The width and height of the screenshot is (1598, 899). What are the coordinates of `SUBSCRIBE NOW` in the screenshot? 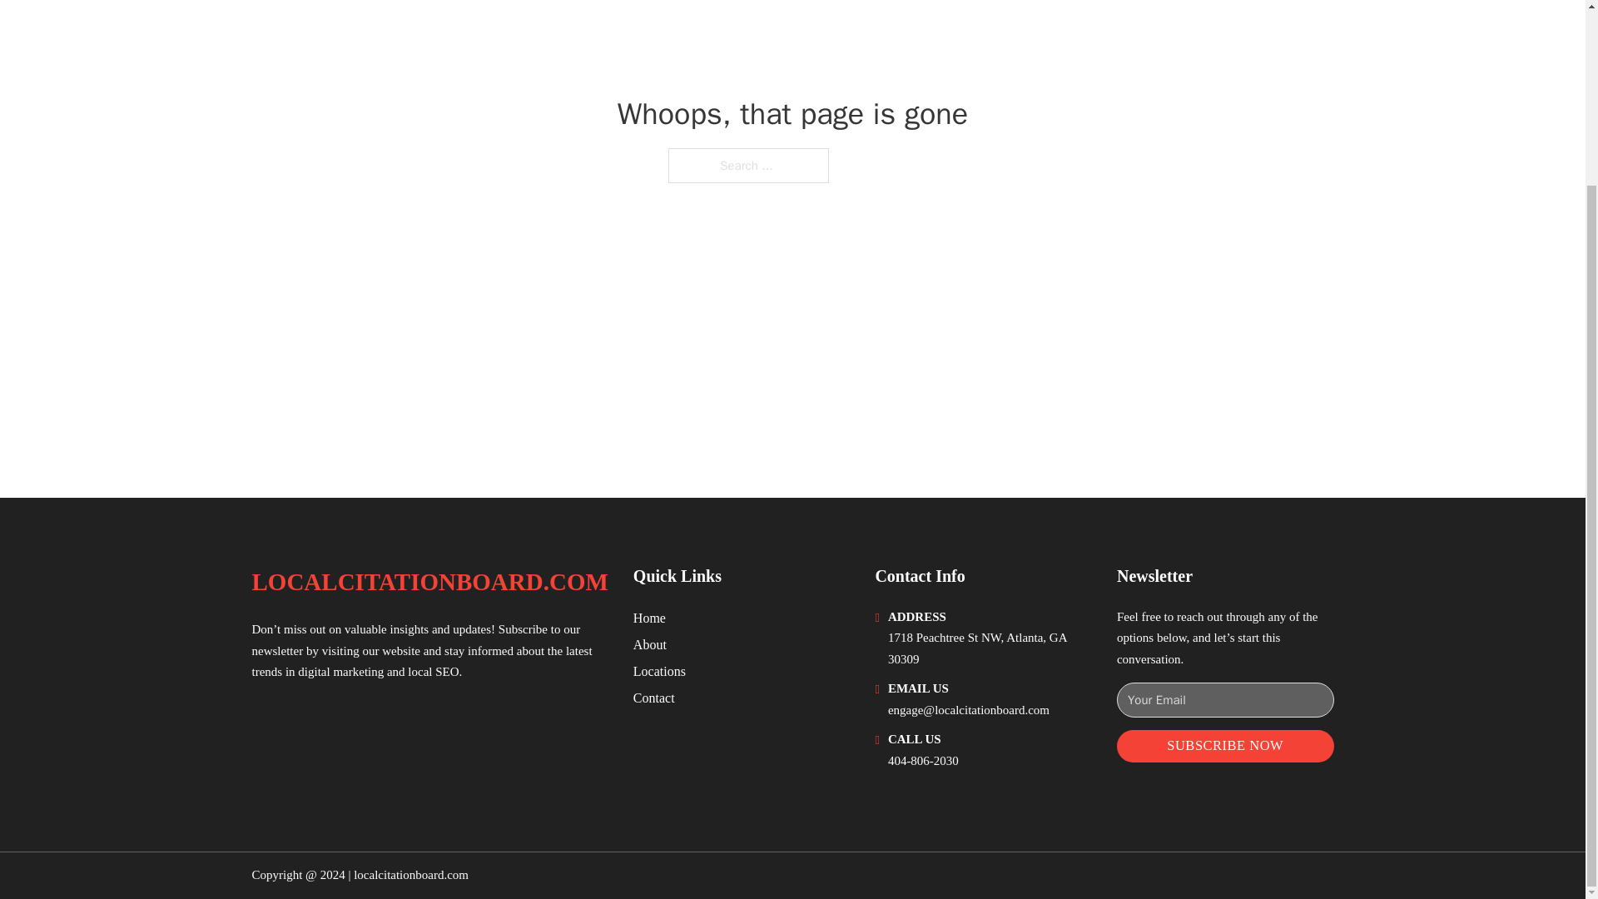 It's located at (1225, 746).